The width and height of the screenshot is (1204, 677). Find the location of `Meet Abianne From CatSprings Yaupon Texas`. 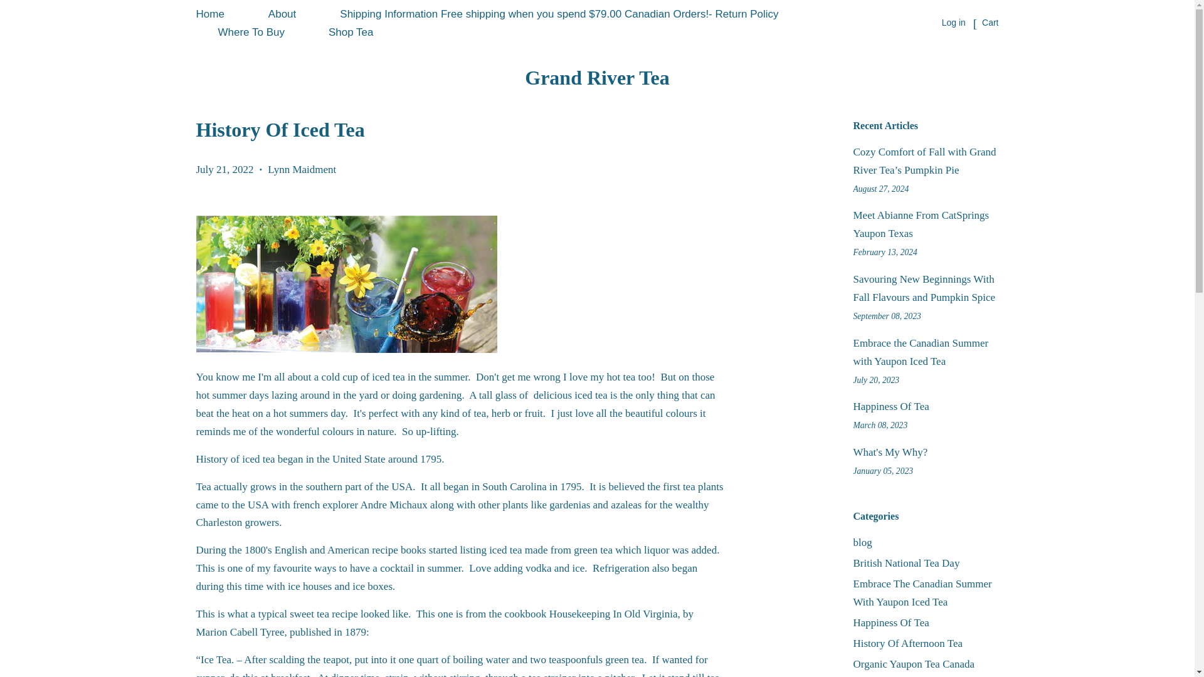

Meet Abianne From CatSprings Yaupon Texas is located at coordinates (921, 224).